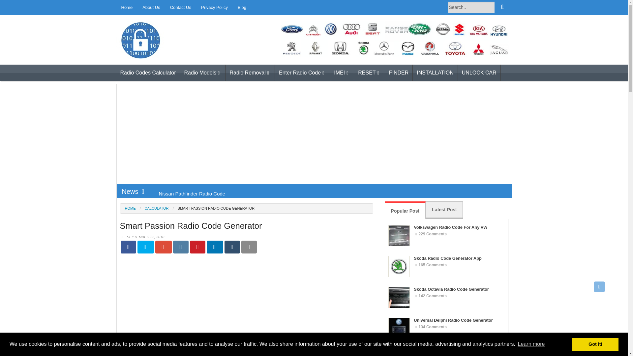 Image resolution: width=633 pixels, height=356 pixels. What do you see at coordinates (202, 73) in the screenshot?
I see `Radio Models` at bounding box center [202, 73].